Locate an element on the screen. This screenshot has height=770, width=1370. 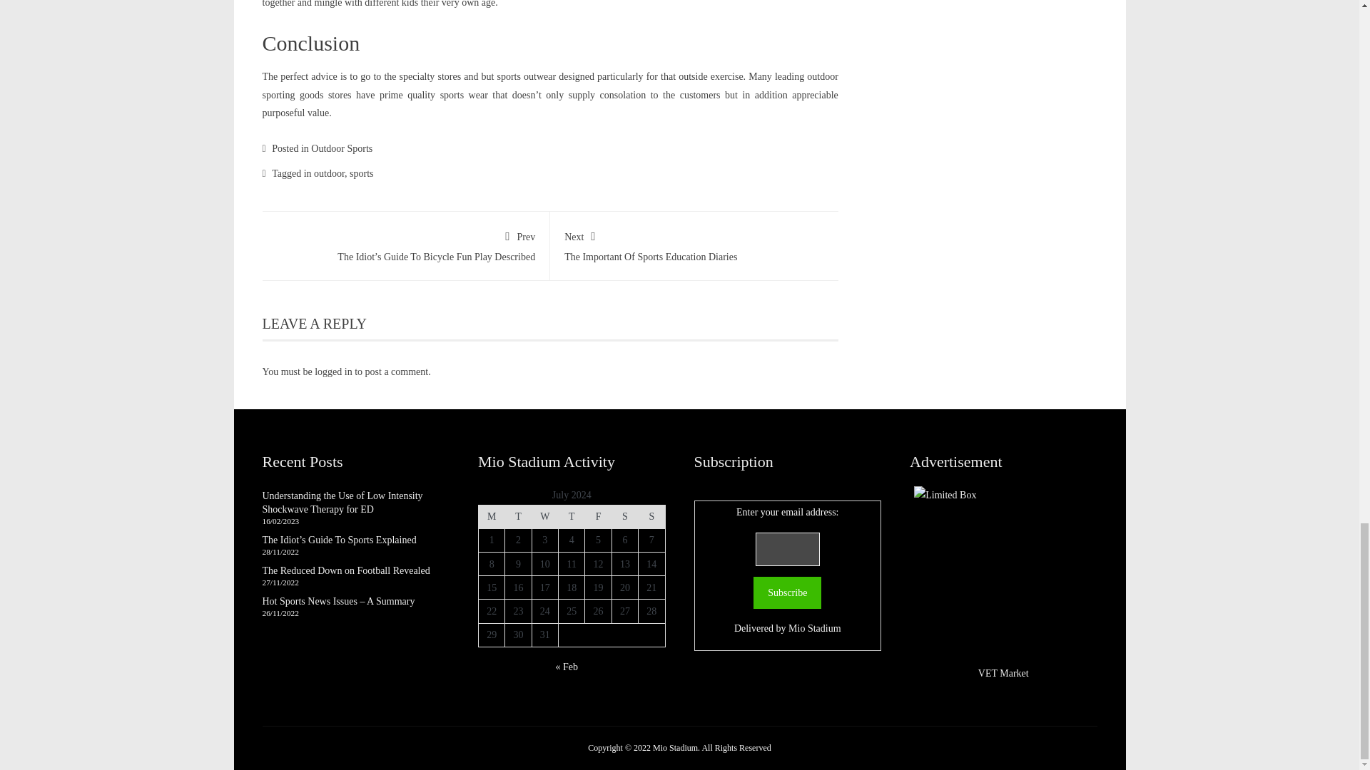
Friday is located at coordinates (598, 516).